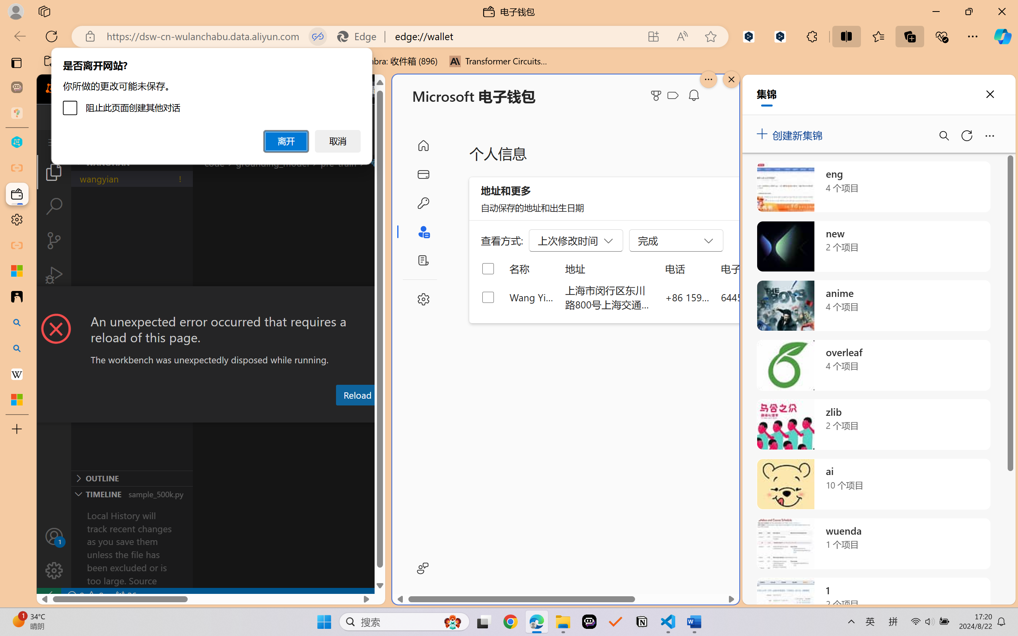  What do you see at coordinates (54, 275) in the screenshot?
I see `Run and Debug (Ctrl+Shift+D)` at bounding box center [54, 275].